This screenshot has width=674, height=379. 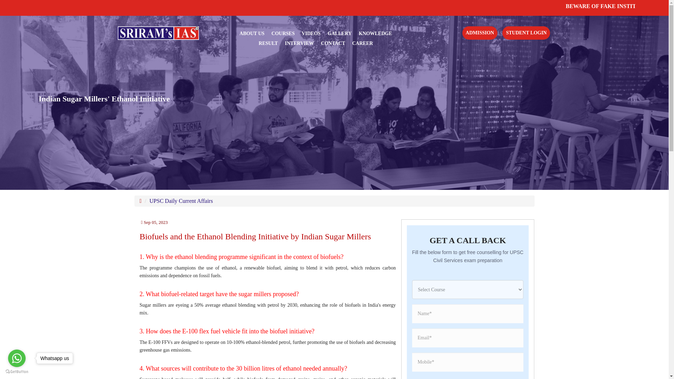 I want to click on ADMISSION, so click(x=480, y=33).